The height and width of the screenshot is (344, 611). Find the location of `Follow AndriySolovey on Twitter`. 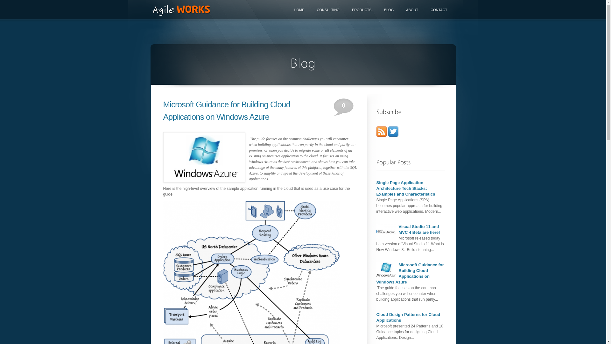

Follow AndriySolovey on Twitter is located at coordinates (393, 135).